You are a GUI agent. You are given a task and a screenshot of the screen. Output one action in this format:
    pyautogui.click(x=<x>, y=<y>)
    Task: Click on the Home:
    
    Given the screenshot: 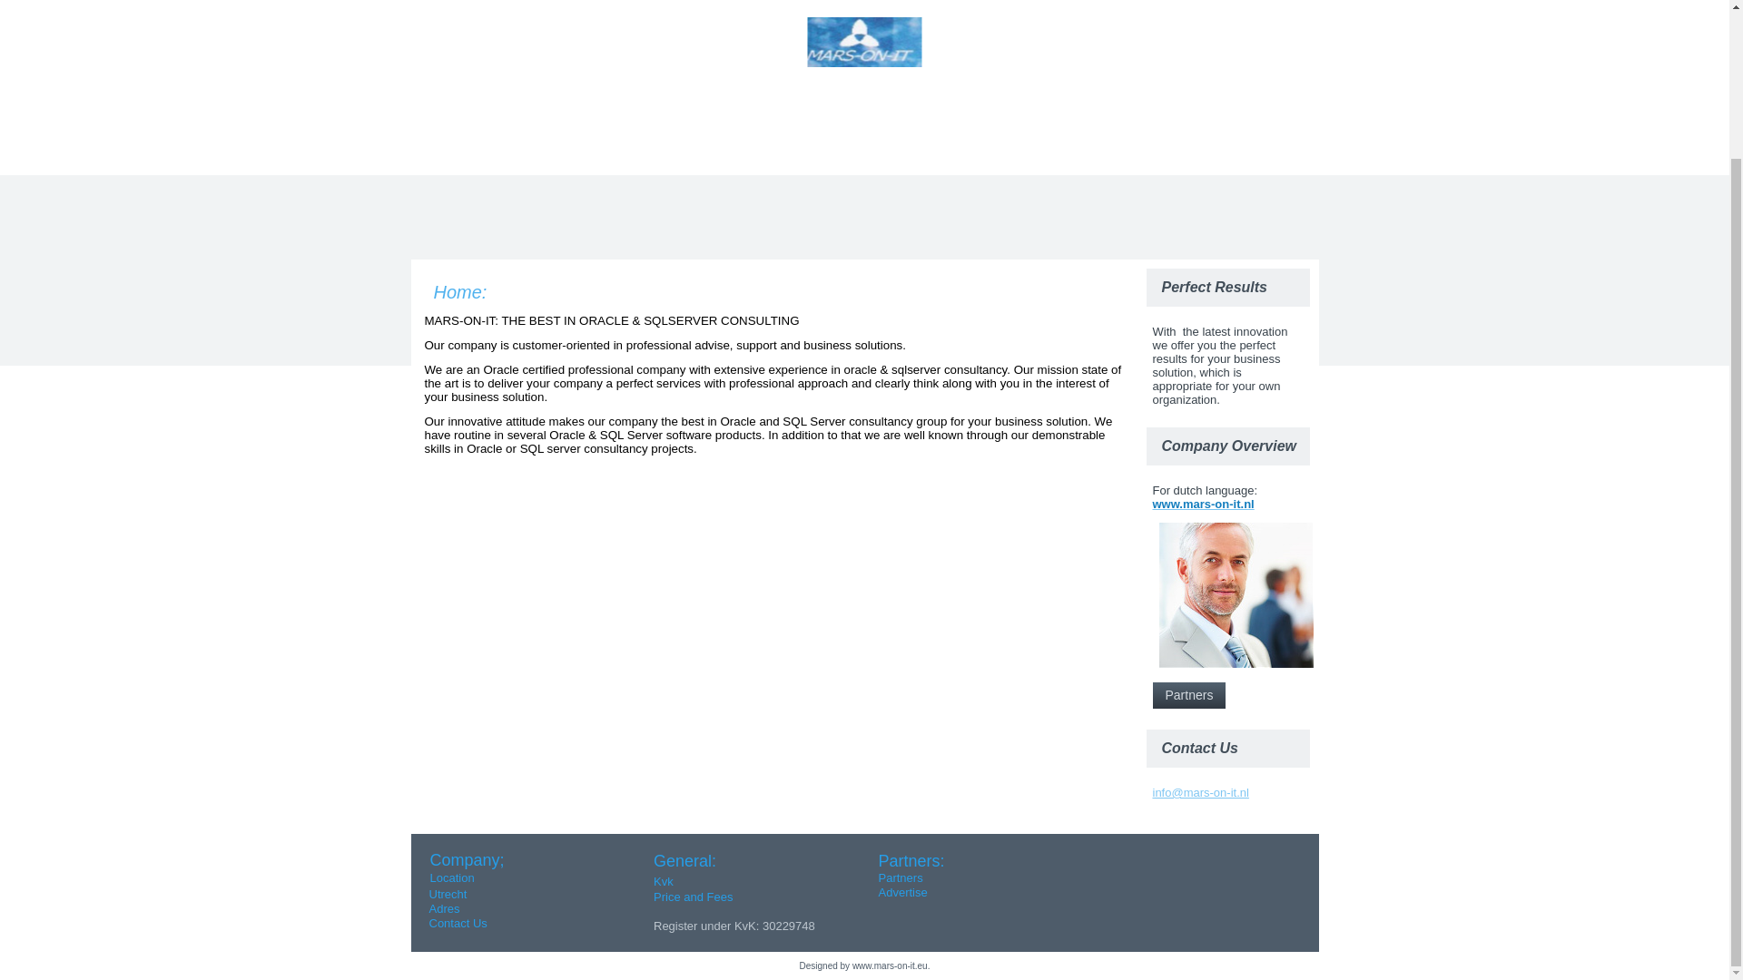 What is the action you would take?
    pyautogui.click(x=461, y=292)
    